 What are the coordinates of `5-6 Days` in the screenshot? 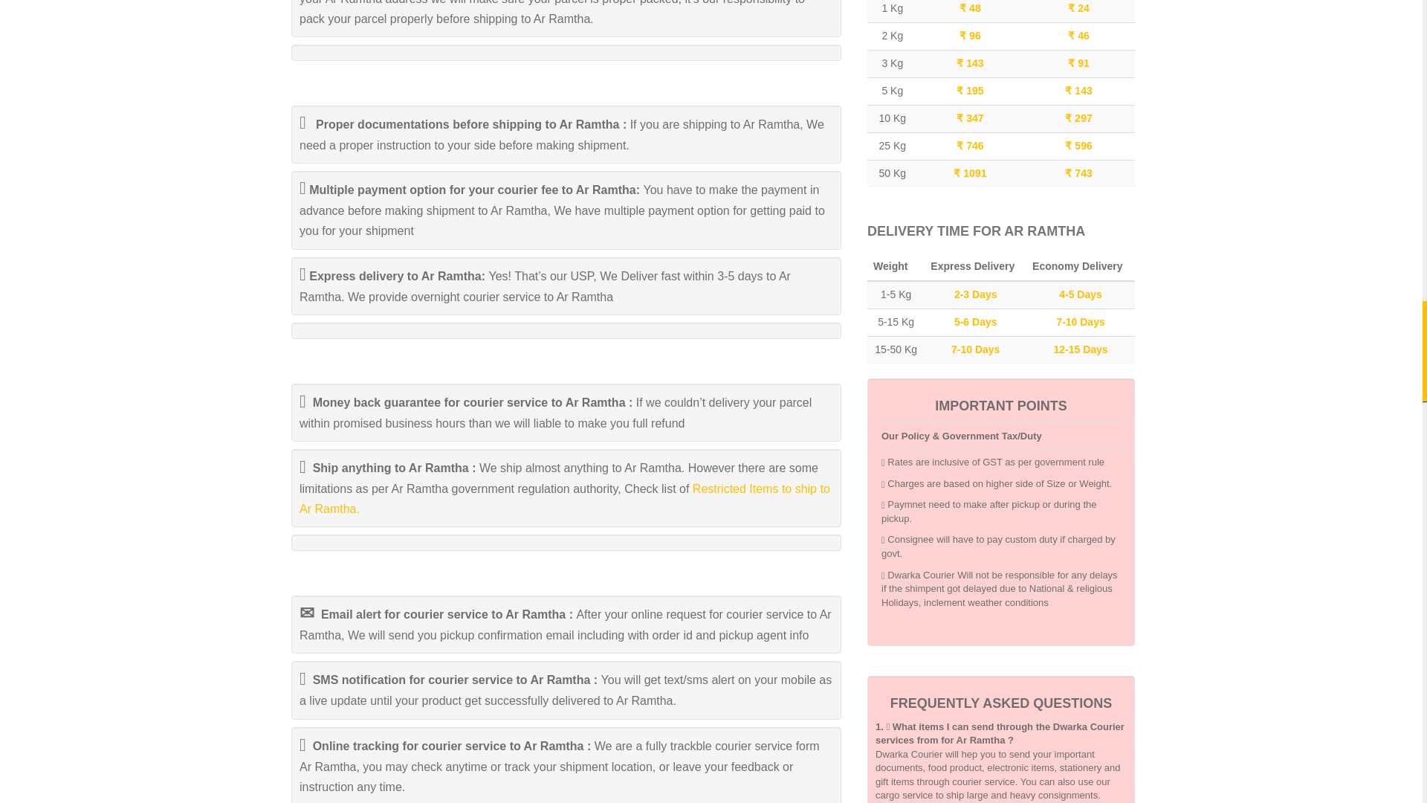 It's located at (976, 321).